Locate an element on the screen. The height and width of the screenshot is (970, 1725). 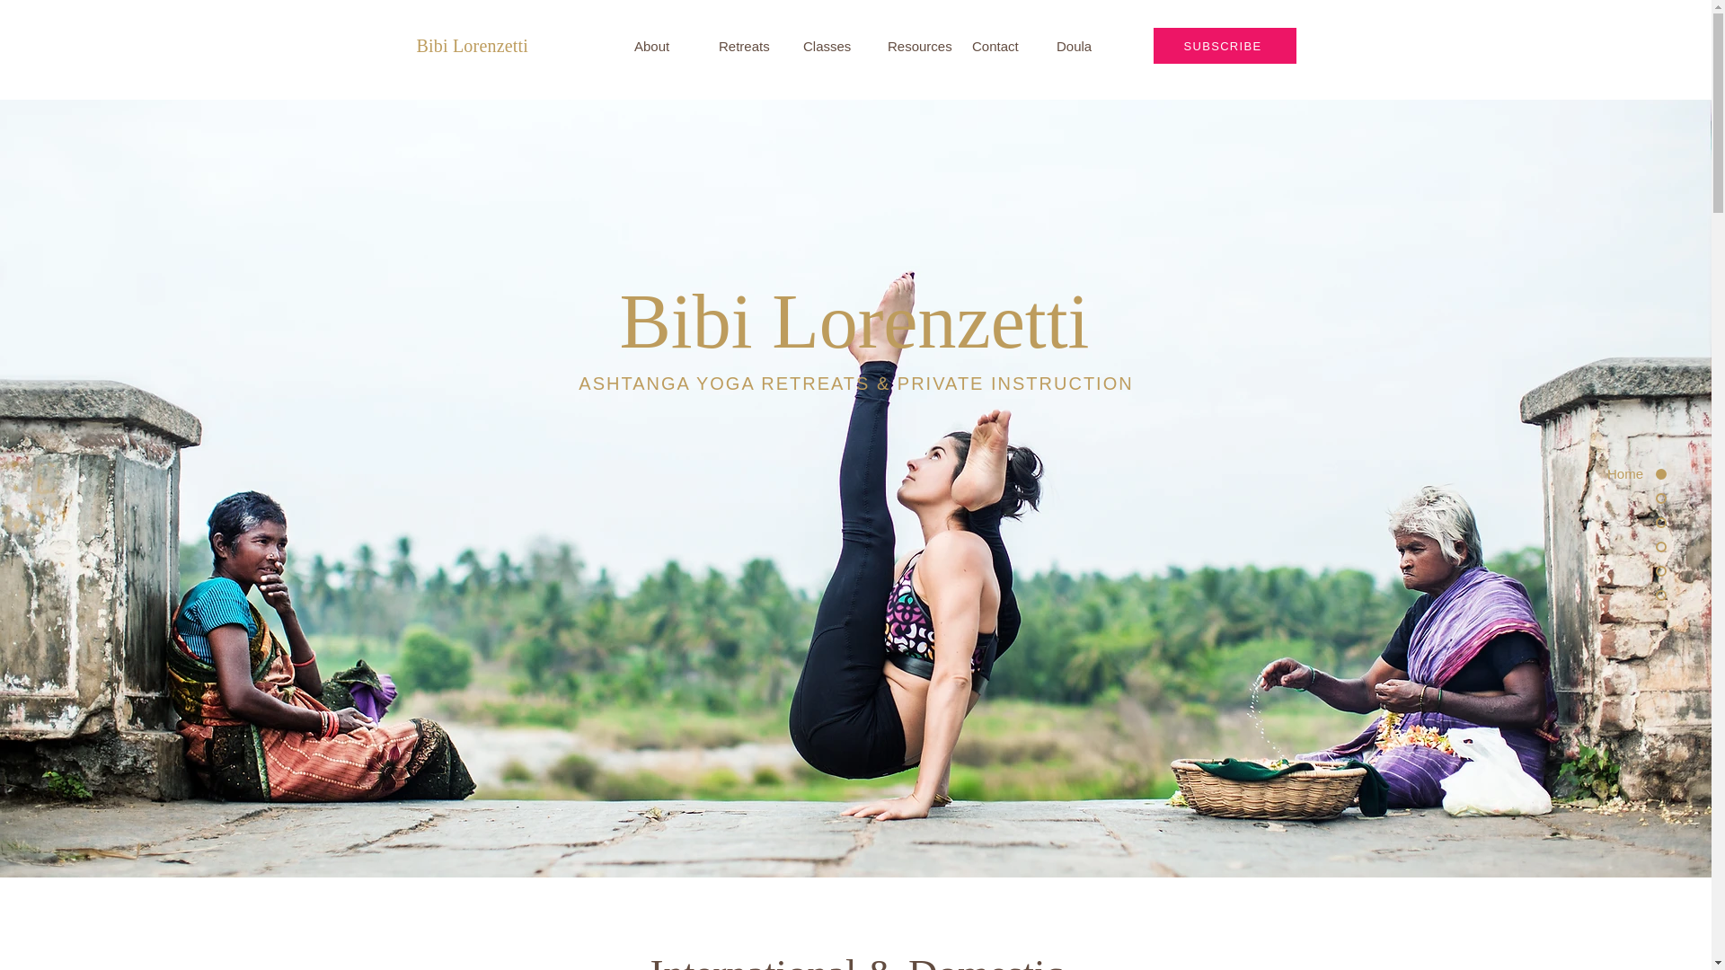
Retreats is located at coordinates (747, 47).